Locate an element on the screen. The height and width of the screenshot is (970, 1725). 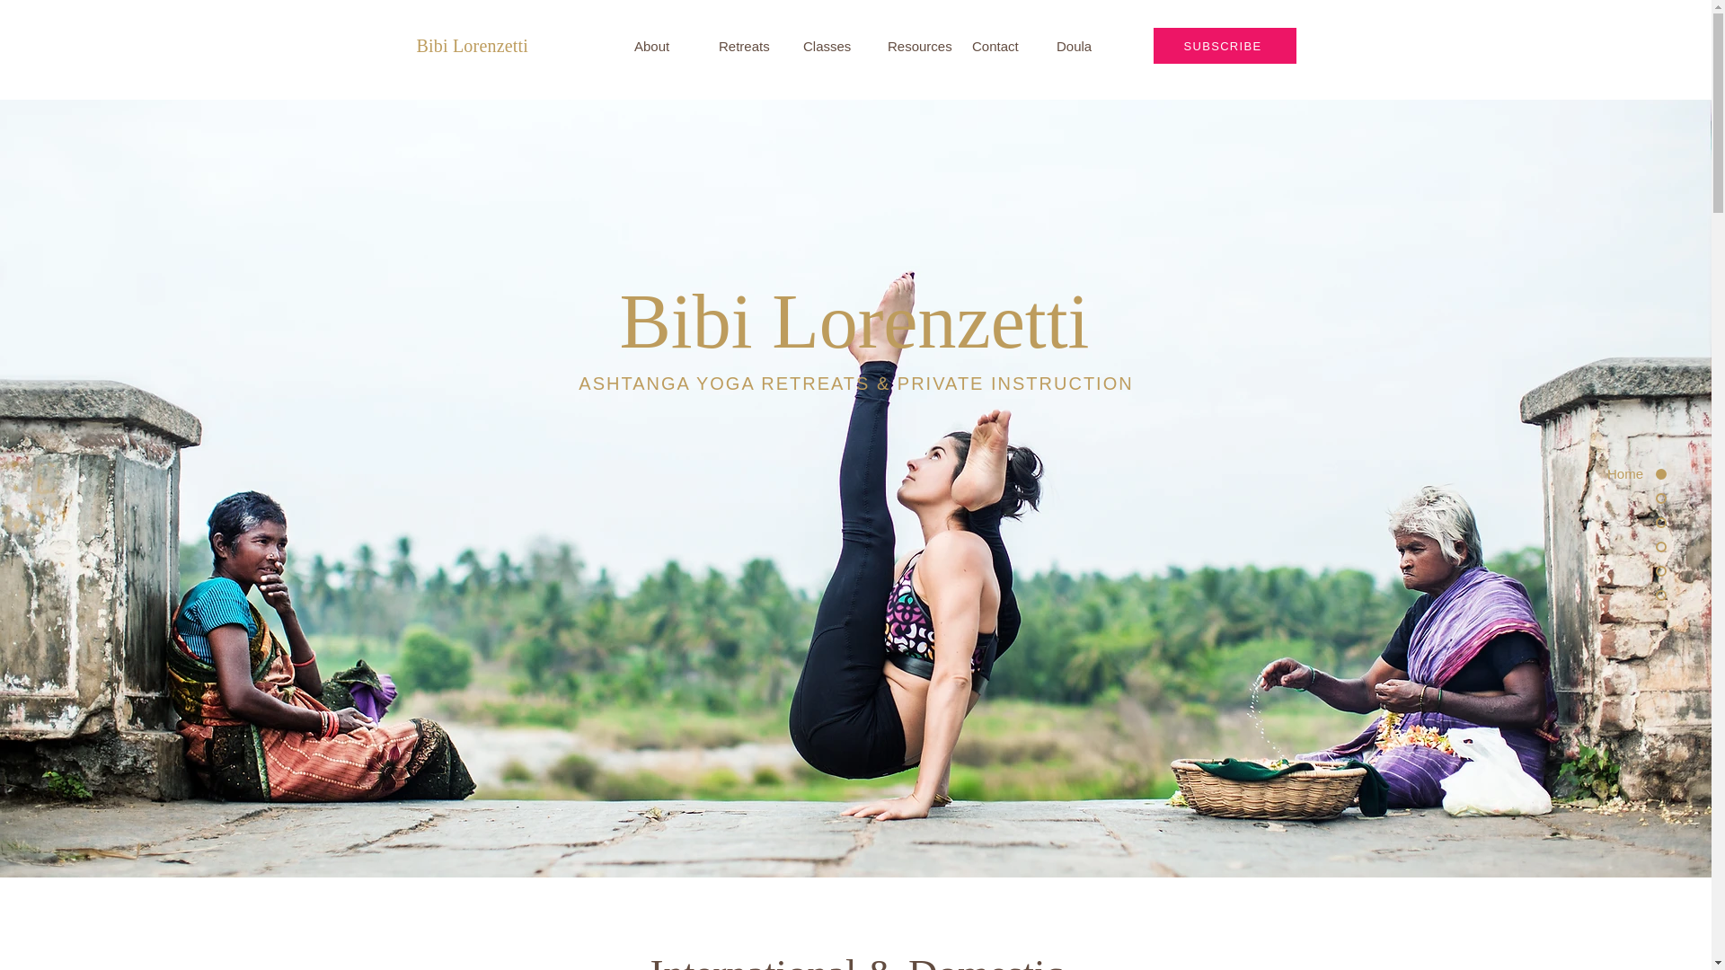
Retreats is located at coordinates (747, 47).